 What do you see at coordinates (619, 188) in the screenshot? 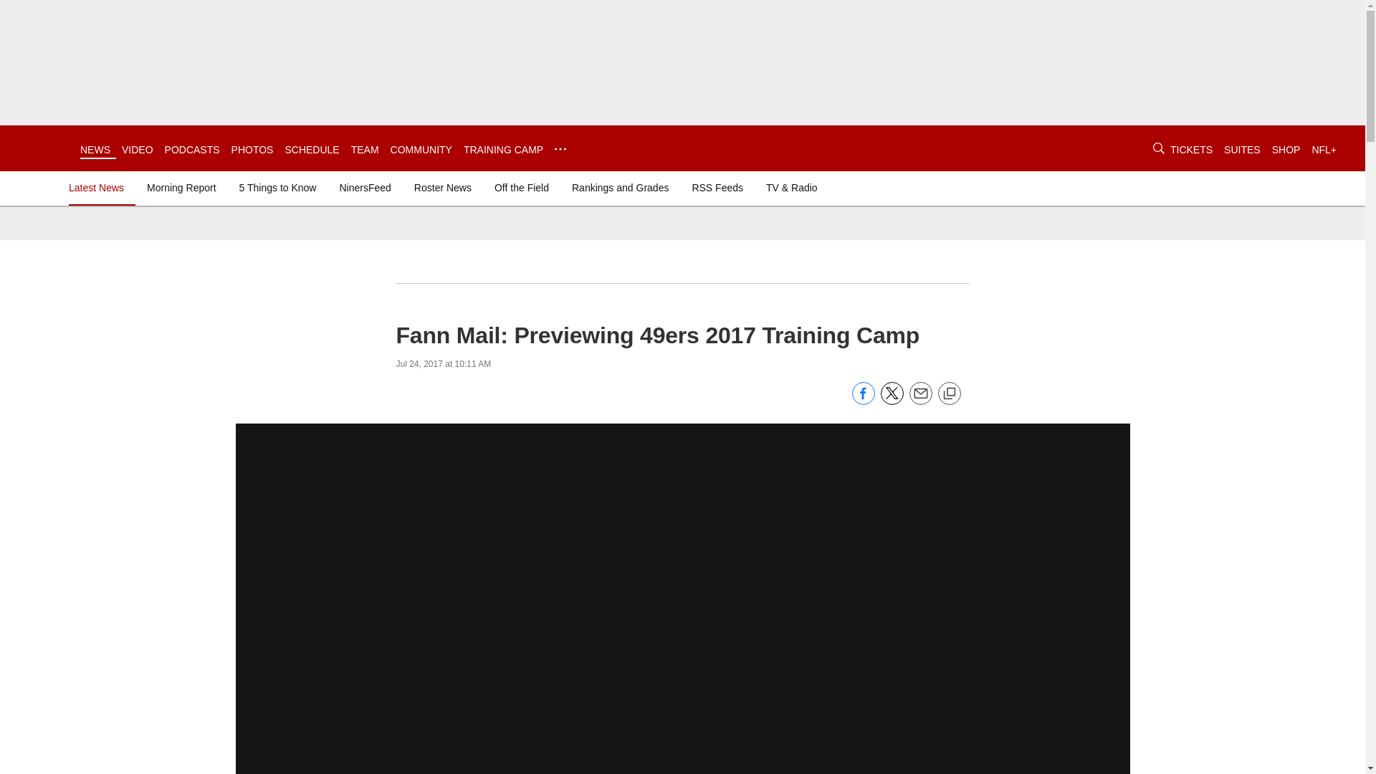
I see `Rankings and Grades` at bounding box center [619, 188].